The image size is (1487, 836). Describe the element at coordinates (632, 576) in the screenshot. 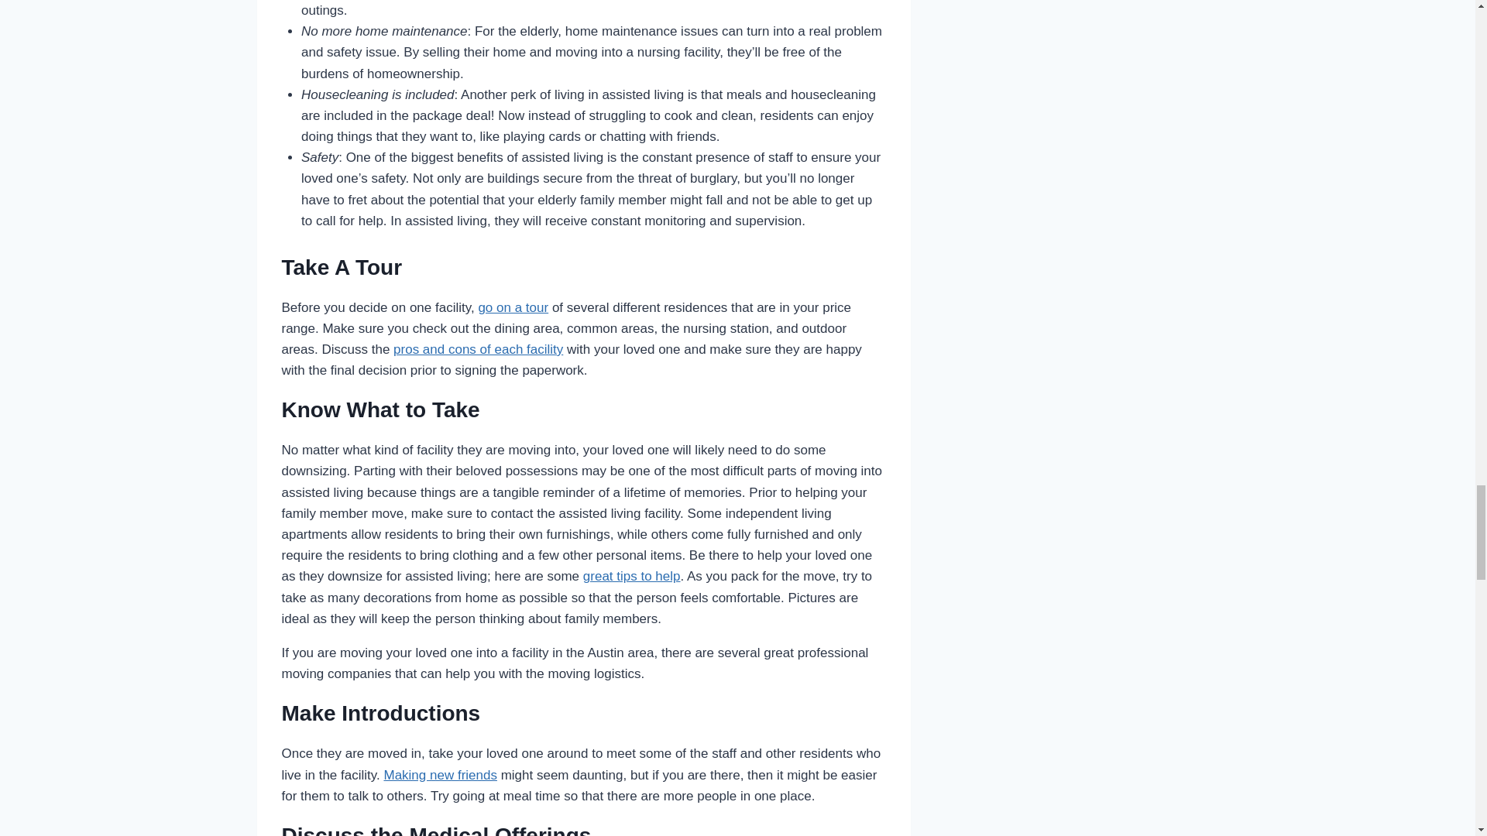

I see `great tips to help` at that location.